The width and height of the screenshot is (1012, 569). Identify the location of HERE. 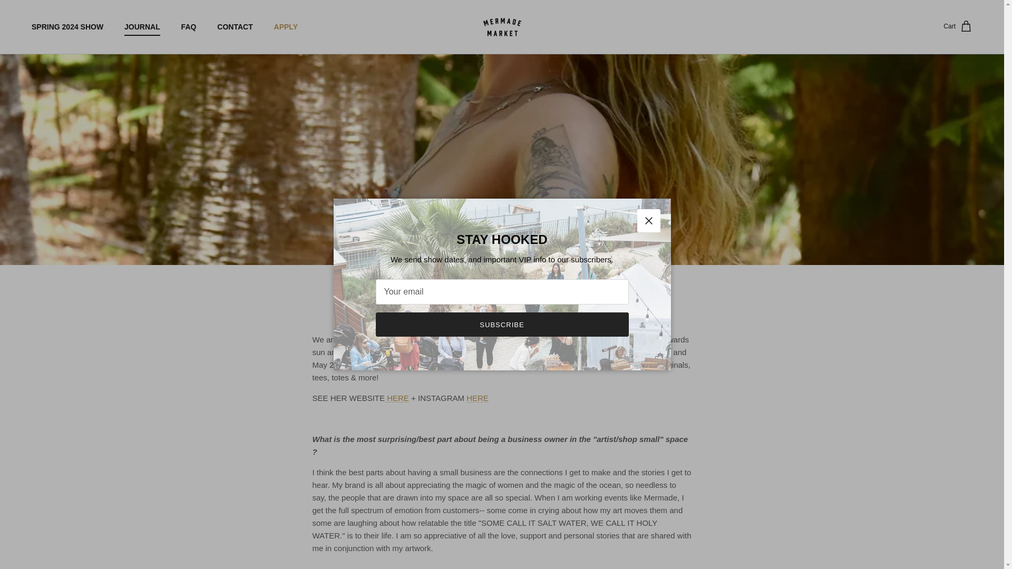
(396, 398).